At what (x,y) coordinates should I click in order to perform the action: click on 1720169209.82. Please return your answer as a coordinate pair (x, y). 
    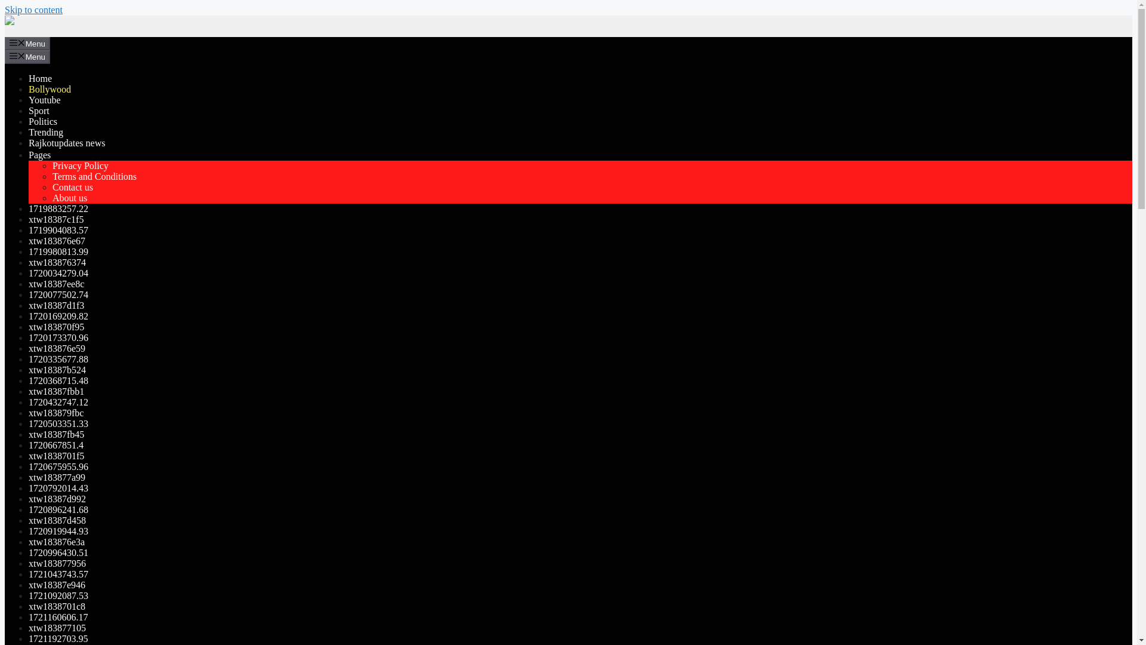
    Looking at the image, I should click on (58, 315).